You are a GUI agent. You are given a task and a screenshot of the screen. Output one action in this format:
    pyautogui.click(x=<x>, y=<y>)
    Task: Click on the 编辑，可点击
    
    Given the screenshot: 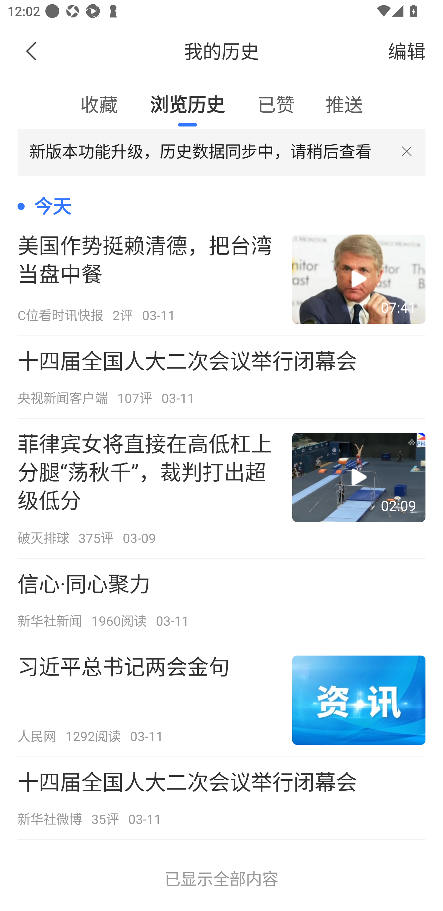 What is the action you would take?
    pyautogui.click(x=407, y=51)
    